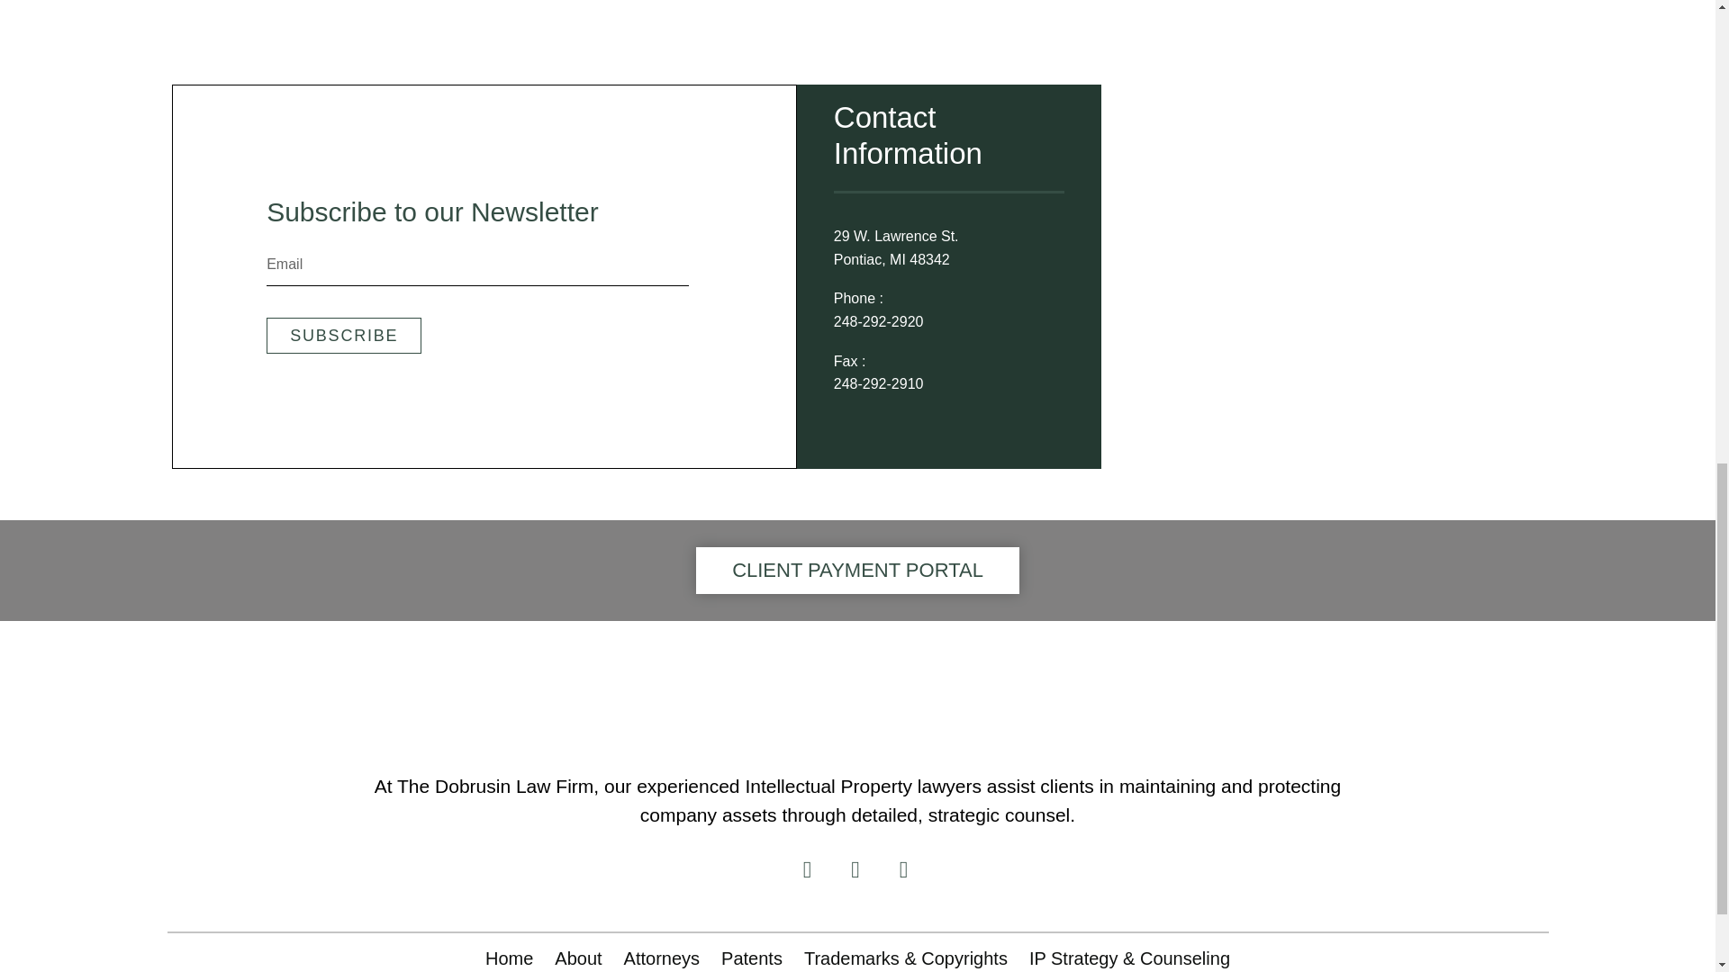 This screenshot has height=972, width=1729. What do you see at coordinates (911, 247) in the screenshot?
I see `29 W. Lawrence St. Pontiac, MI 48342` at bounding box center [911, 247].